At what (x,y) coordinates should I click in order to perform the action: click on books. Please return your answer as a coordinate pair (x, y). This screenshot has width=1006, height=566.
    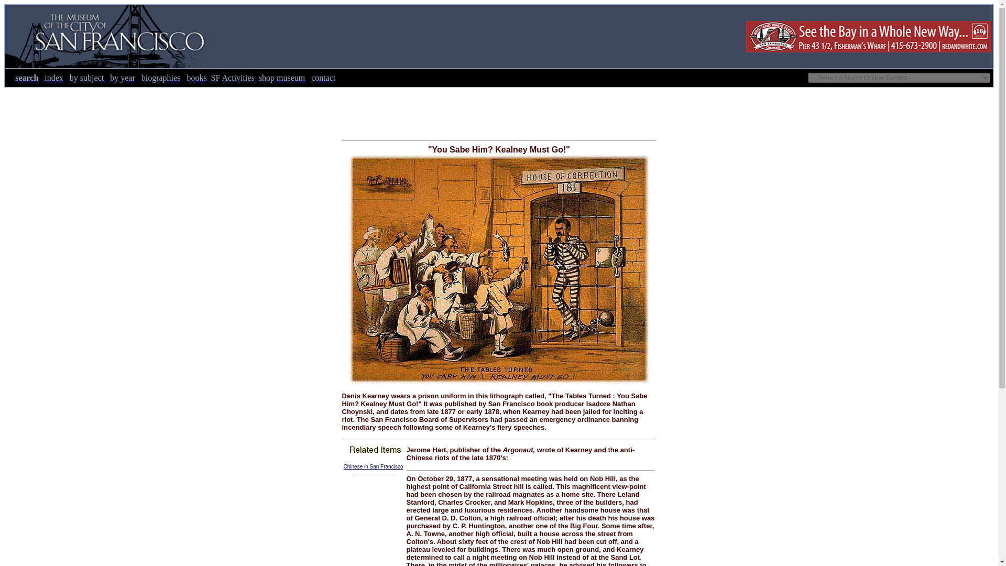
    Looking at the image, I should click on (196, 78).